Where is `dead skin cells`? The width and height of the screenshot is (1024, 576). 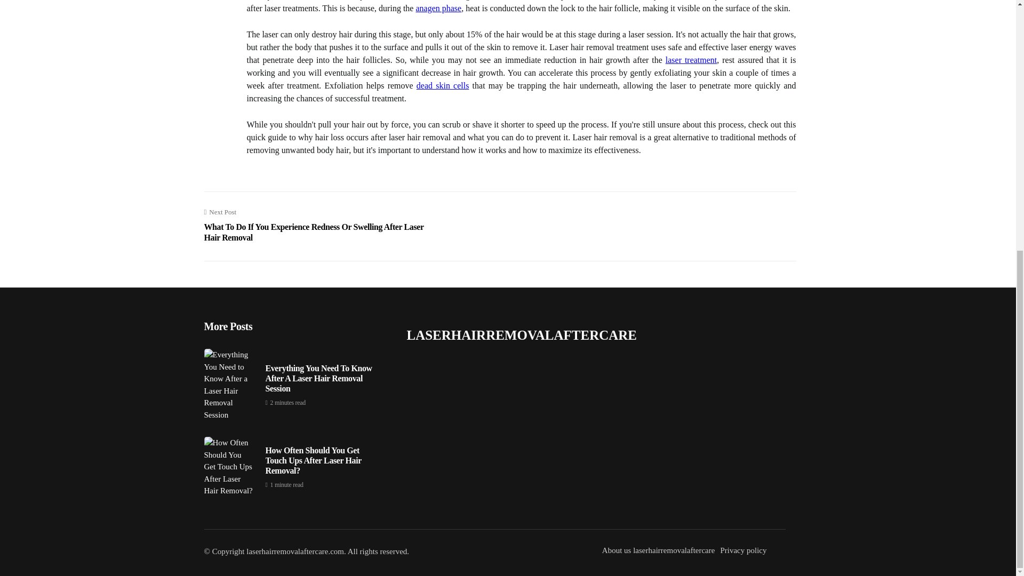
dead skin cells is located at coordinates (443, 85).